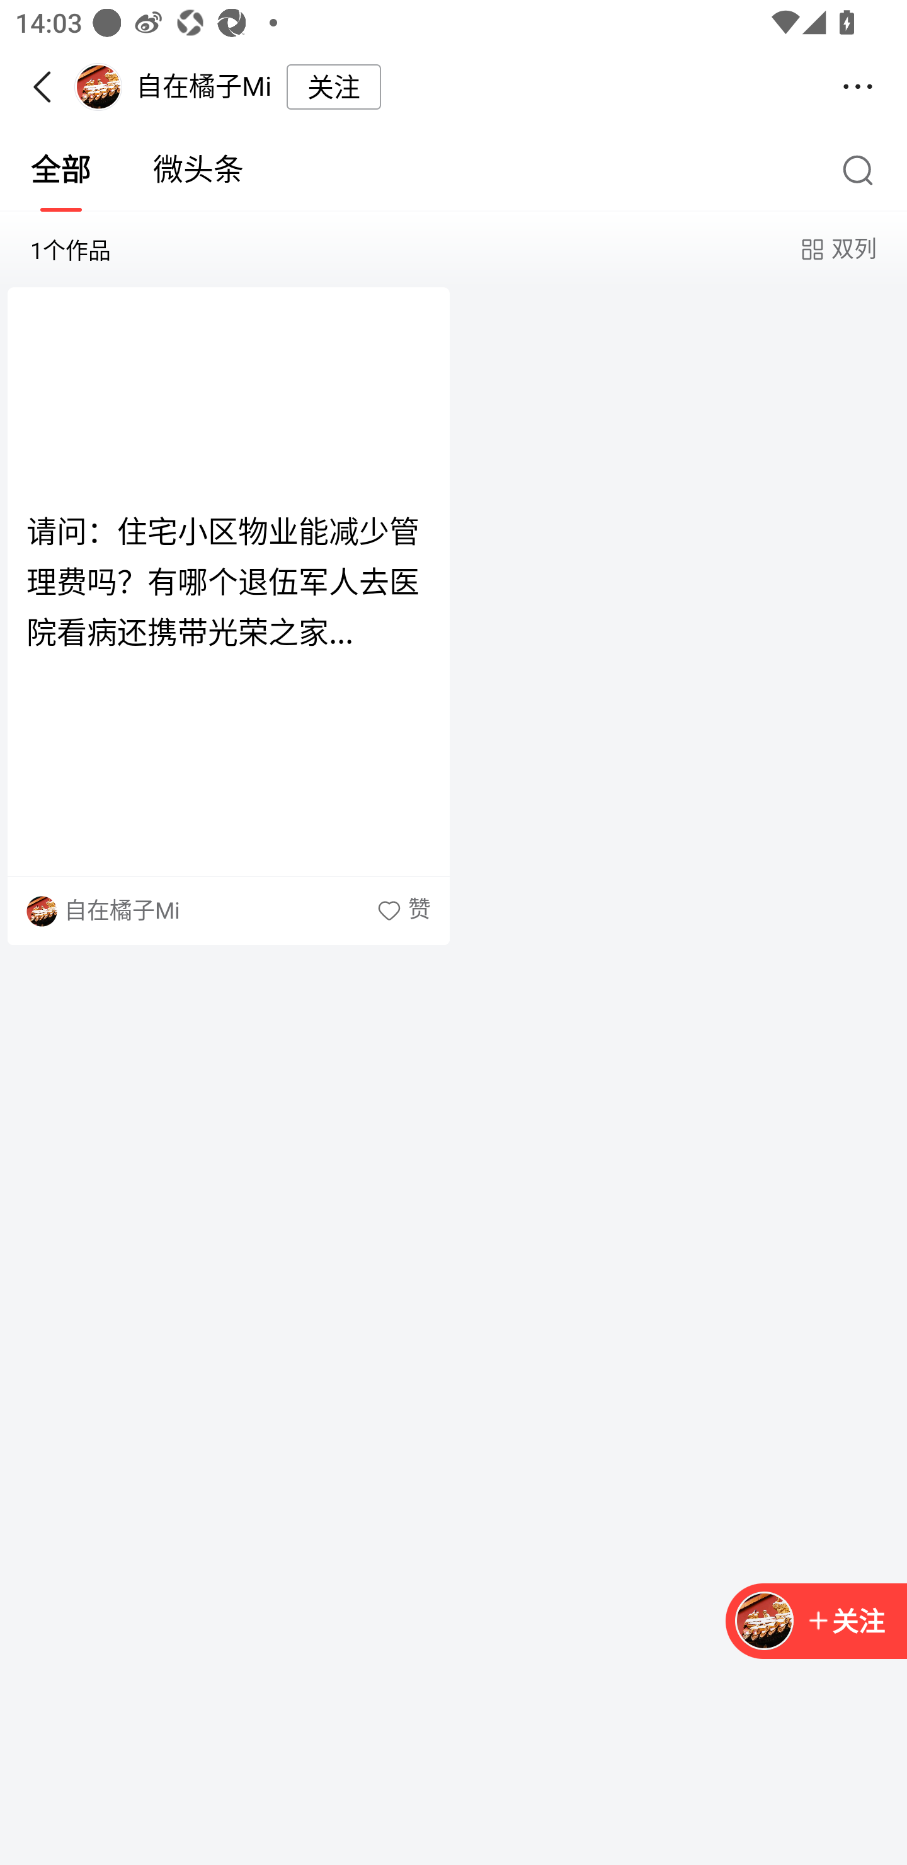 The width and height of the screenshot is (907, 1865). What do you see at coordinates (863, 169) in the screenshot?
I see `搜索` at bounding box center [863, 169].